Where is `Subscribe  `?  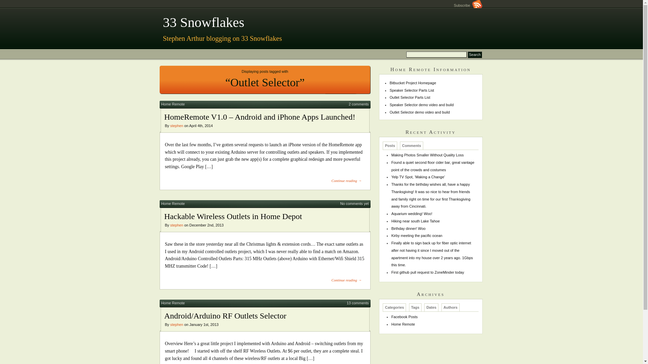
Subscribe   is located at coordinates (469, 5).